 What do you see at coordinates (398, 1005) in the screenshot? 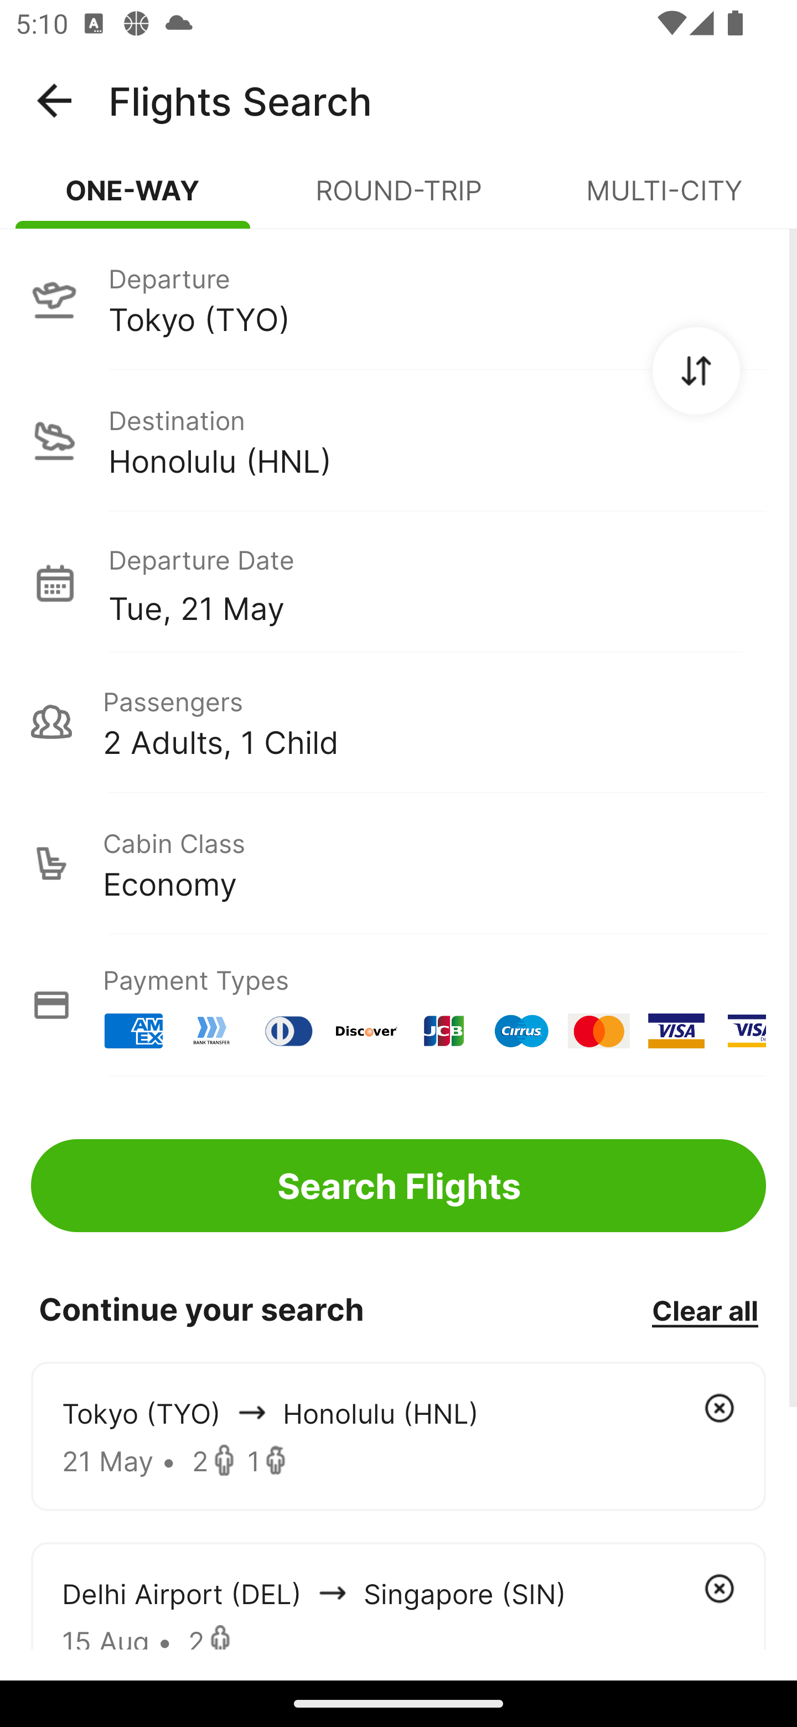
I see `Payment Types` at bounding box center [398, 1005].